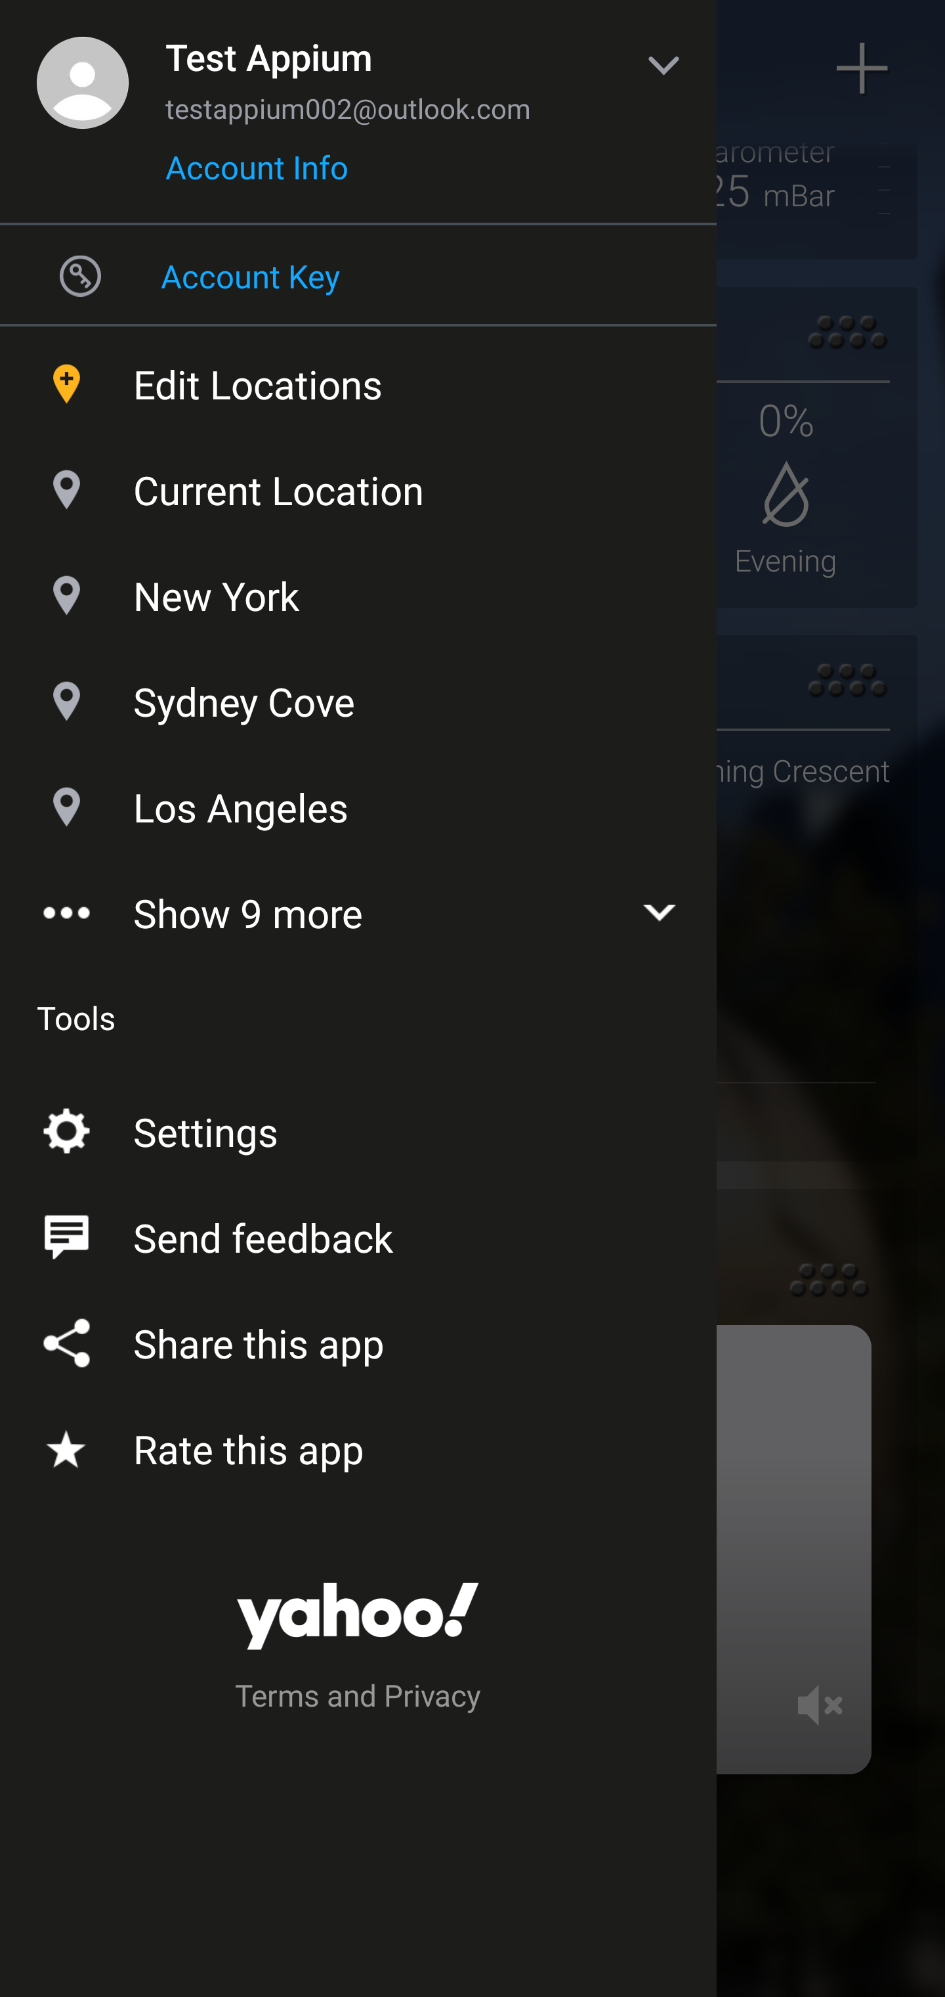 This screenshot has height=1997, width=945. What do you see at coordinates (358, 1127) in the screenshot?
I see `Settings` at bounding box center [358, 1127].